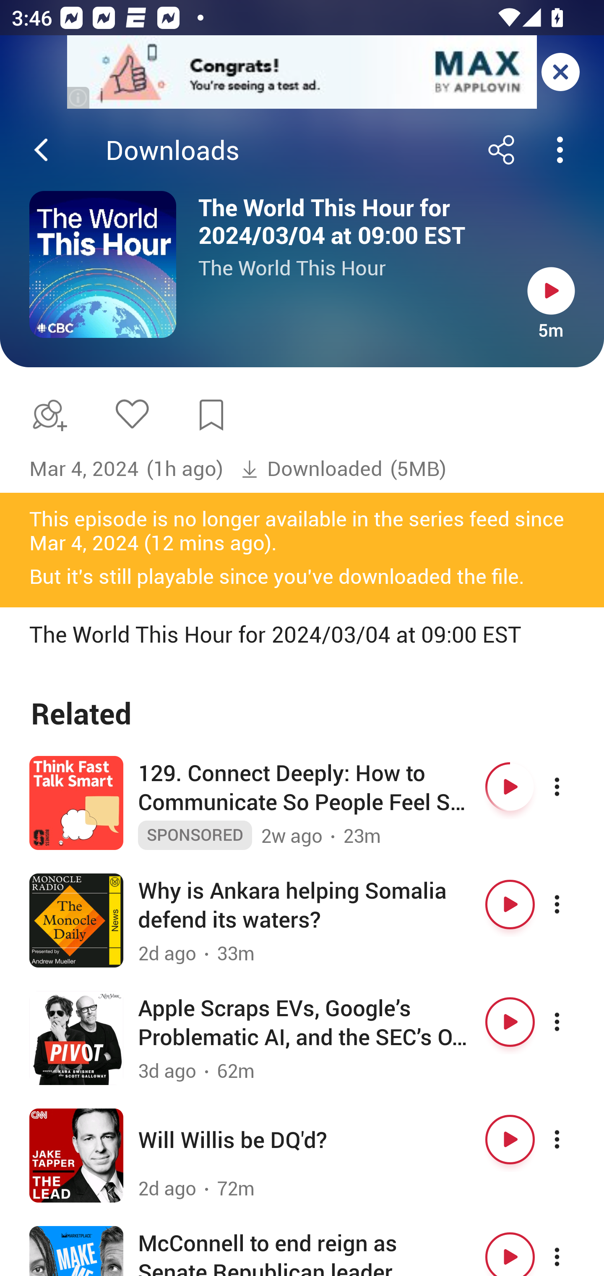 The width and height of the screenshot is (604, 1276). Describe the element at coordinates (47, 415) in the screenshot. I see `Add episode to Play Later` at that location.